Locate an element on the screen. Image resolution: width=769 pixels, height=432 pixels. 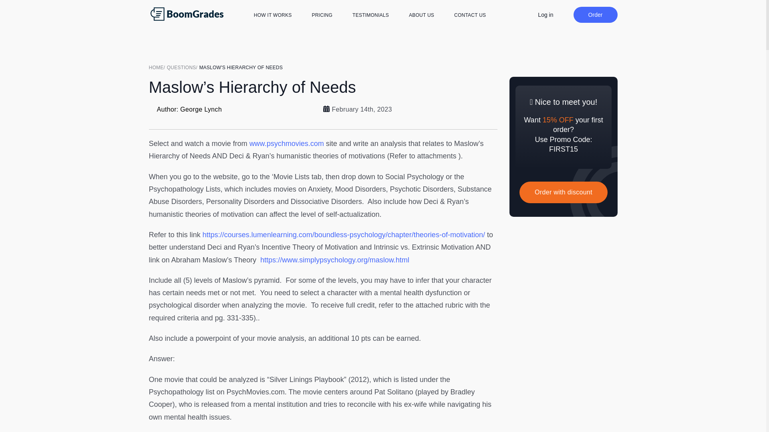
Order is located at coordinates (595, 15).